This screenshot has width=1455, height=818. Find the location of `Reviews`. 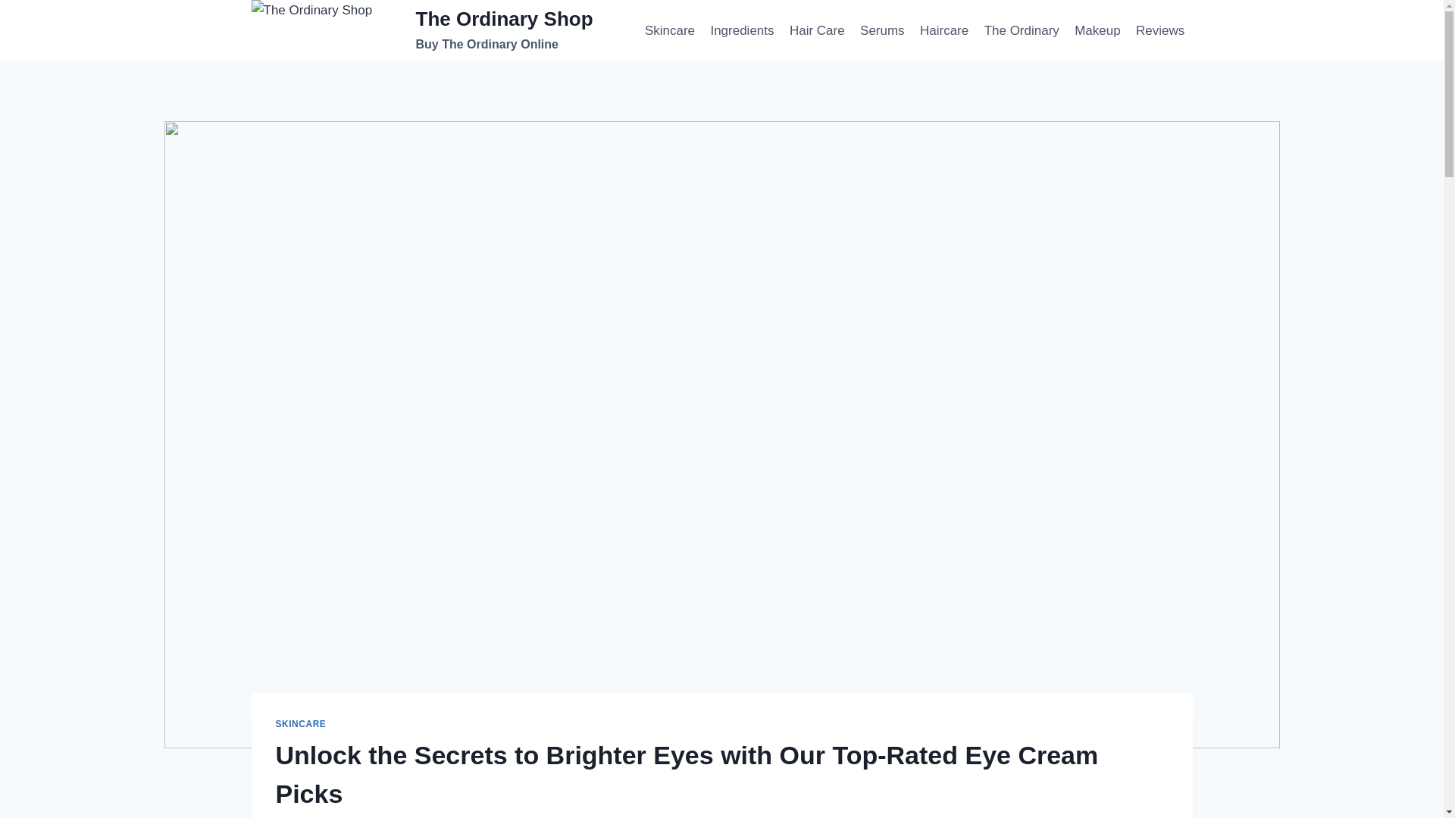

Reviews is located at coordinates (1161, 30).